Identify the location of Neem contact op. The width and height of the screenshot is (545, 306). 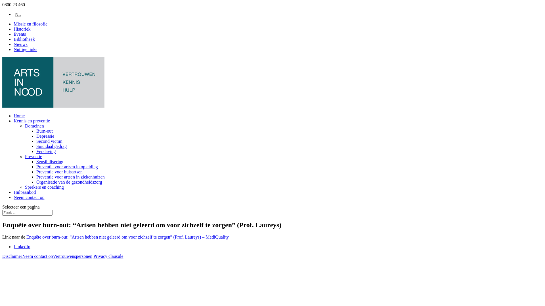
(29, 197).